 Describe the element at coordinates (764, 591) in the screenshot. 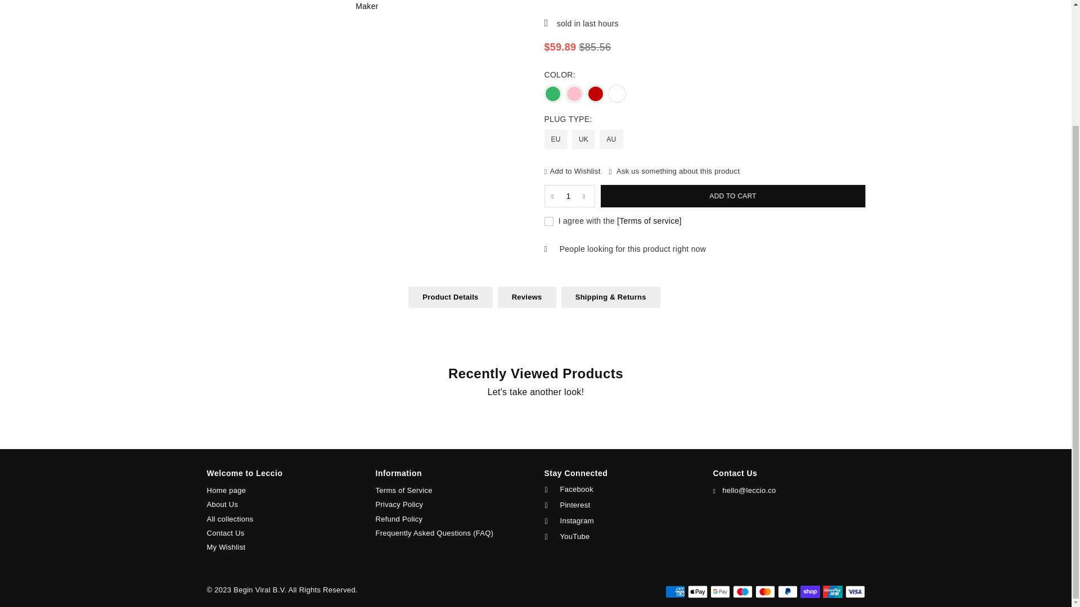

I see `Mastercard` at that location.